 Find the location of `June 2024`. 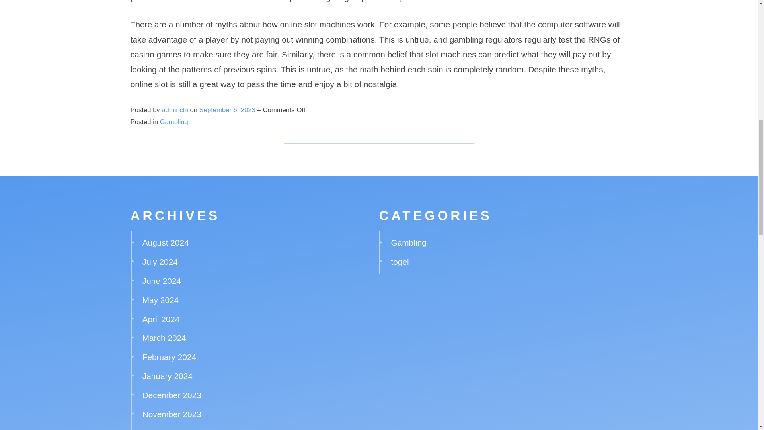

June 2024 is located at coordinates (162, 281).